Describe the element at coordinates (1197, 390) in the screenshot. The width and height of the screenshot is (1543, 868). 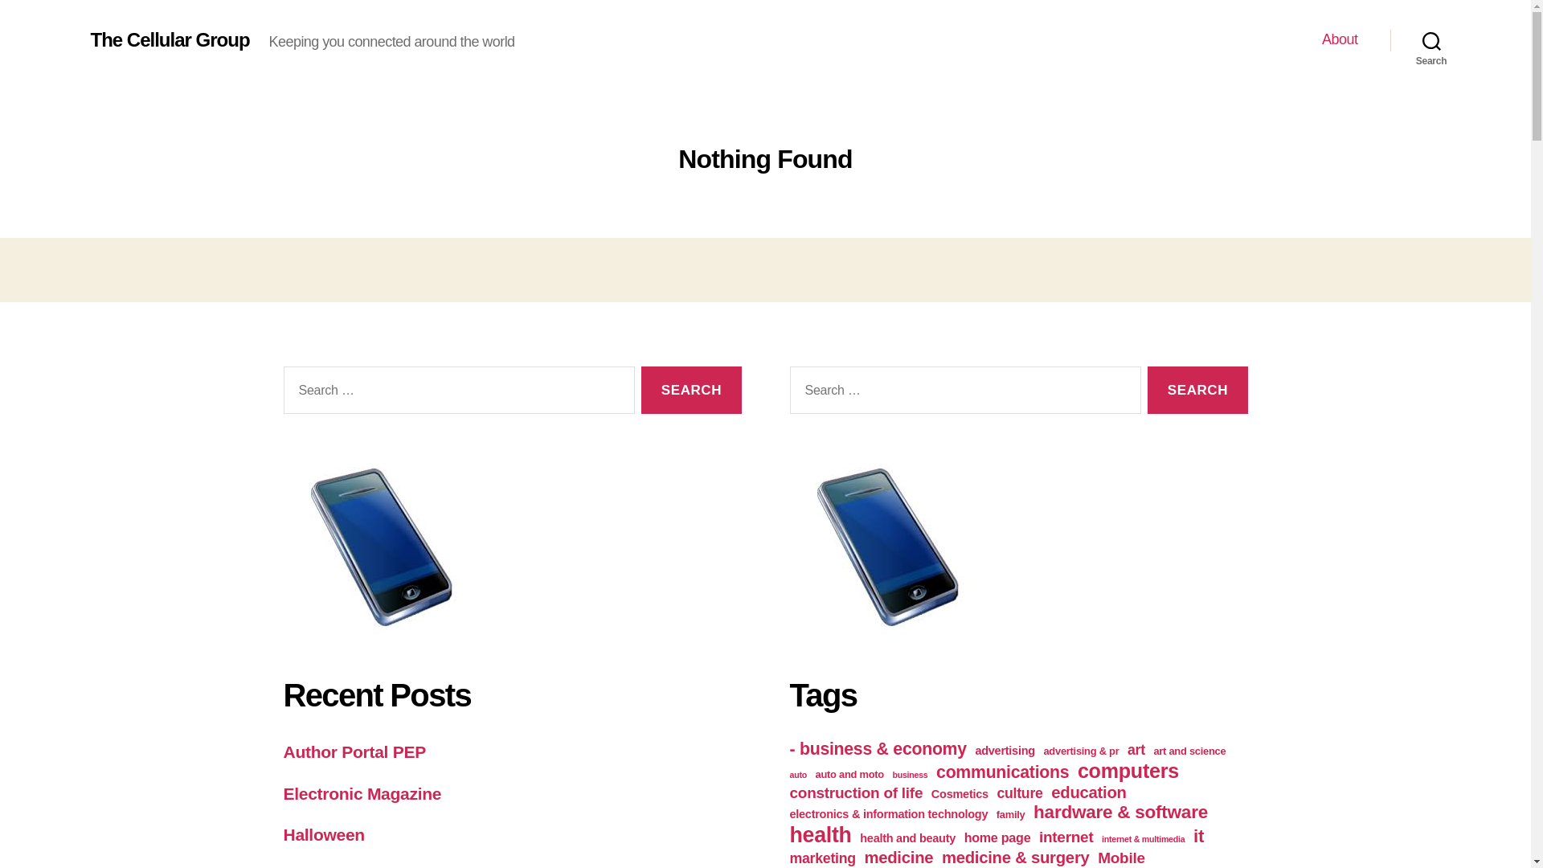
I see `Search` at that location.